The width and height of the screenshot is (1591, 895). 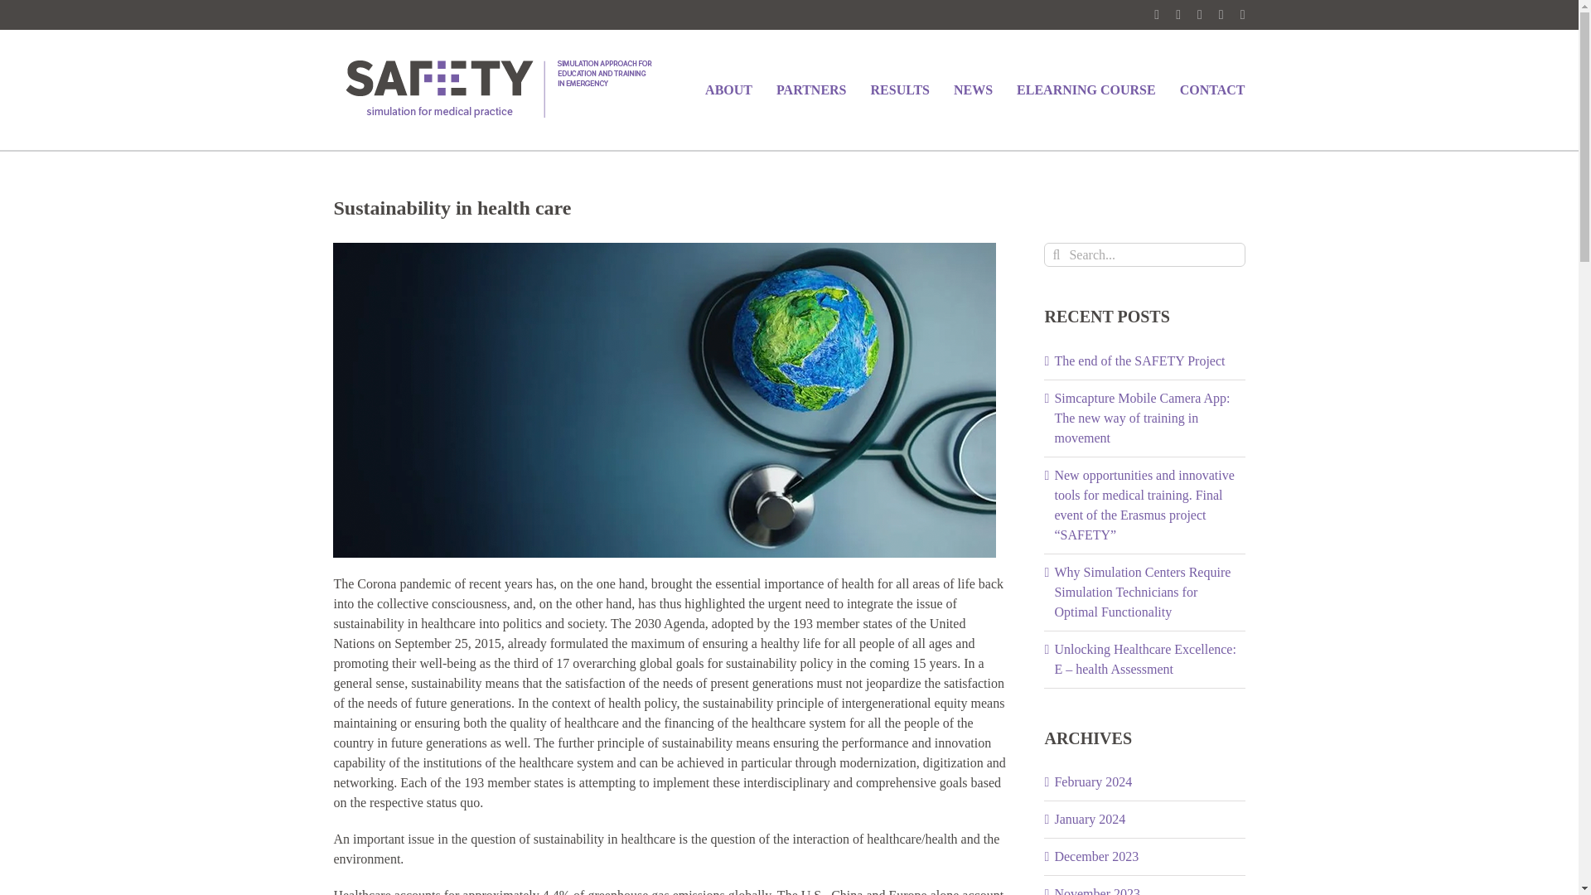 I want to click on February 2024, so click(x=1092, y=781).